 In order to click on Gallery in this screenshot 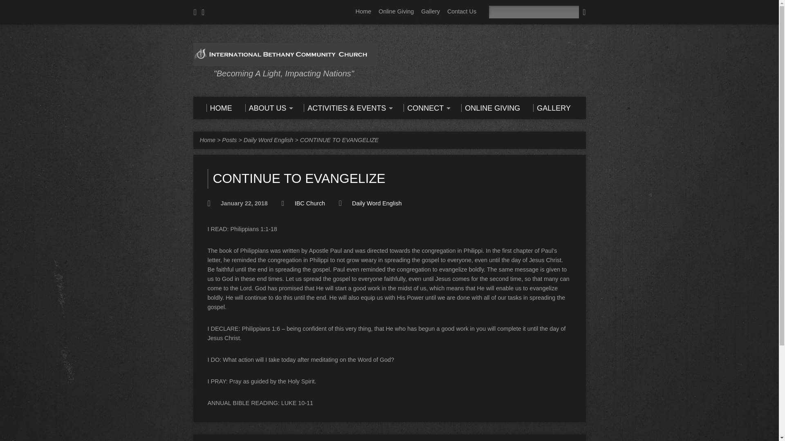, I will do `click(430, 11)`.